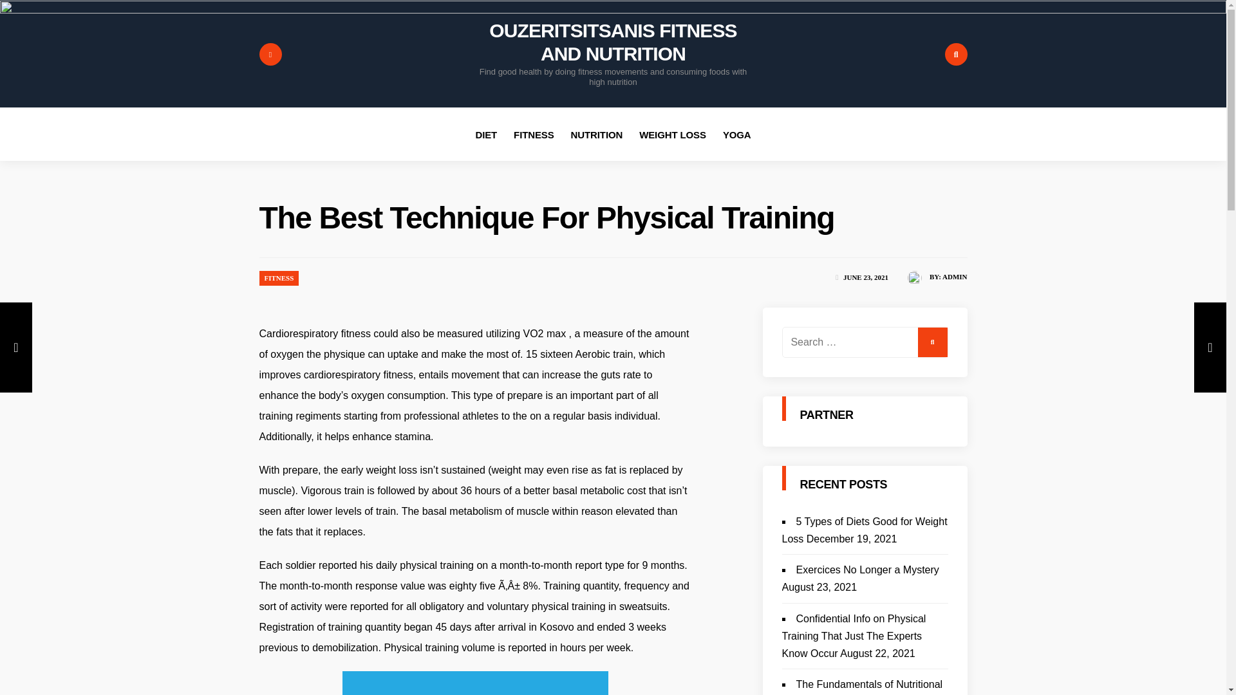 The height and width of the screenshot is (695, 1236). I want to click on 5 Types of Diets Good for Weight Loss, so click(864, 530).